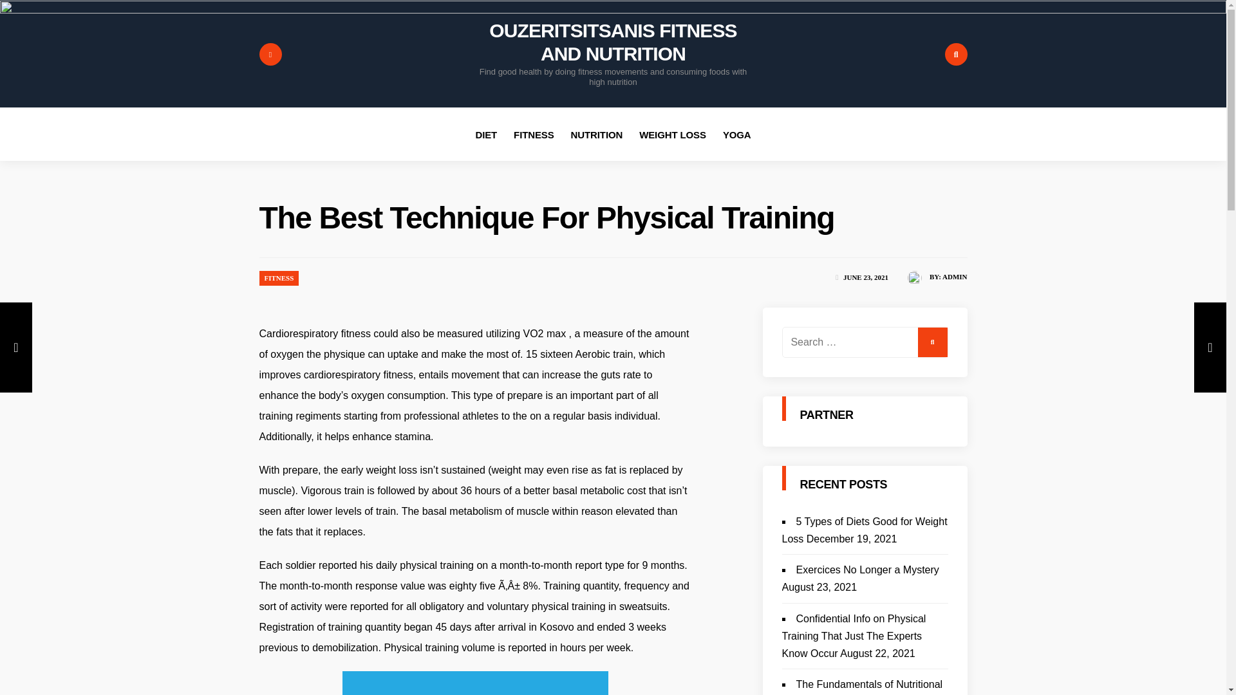 The height and width of the screenshot is (695, 1236). I want to click on 5 Types of Diets Good for Weight Loss, so click(864, 530).